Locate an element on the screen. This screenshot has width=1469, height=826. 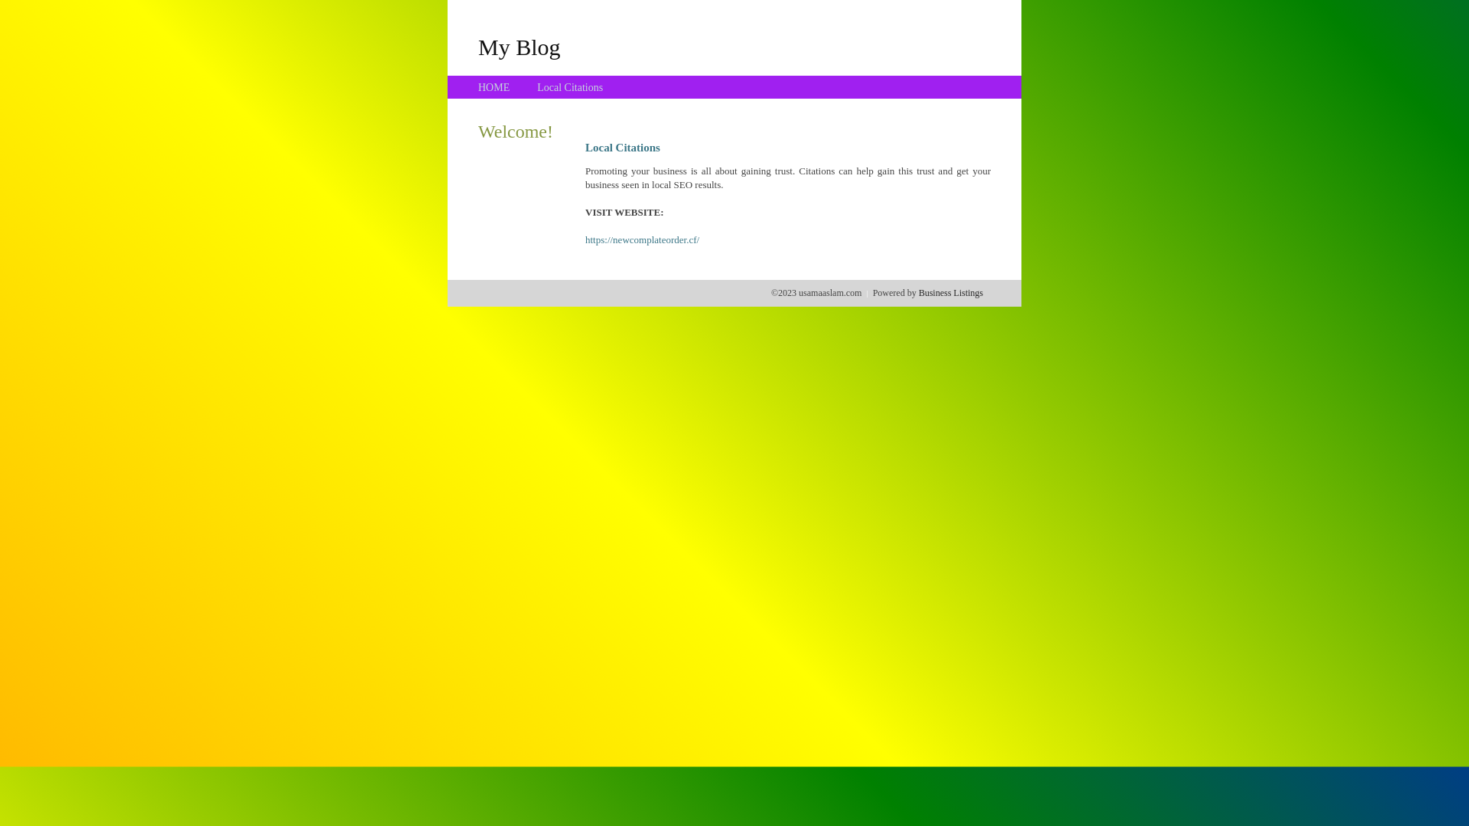
My Blog is located at coordinates (520, 47).